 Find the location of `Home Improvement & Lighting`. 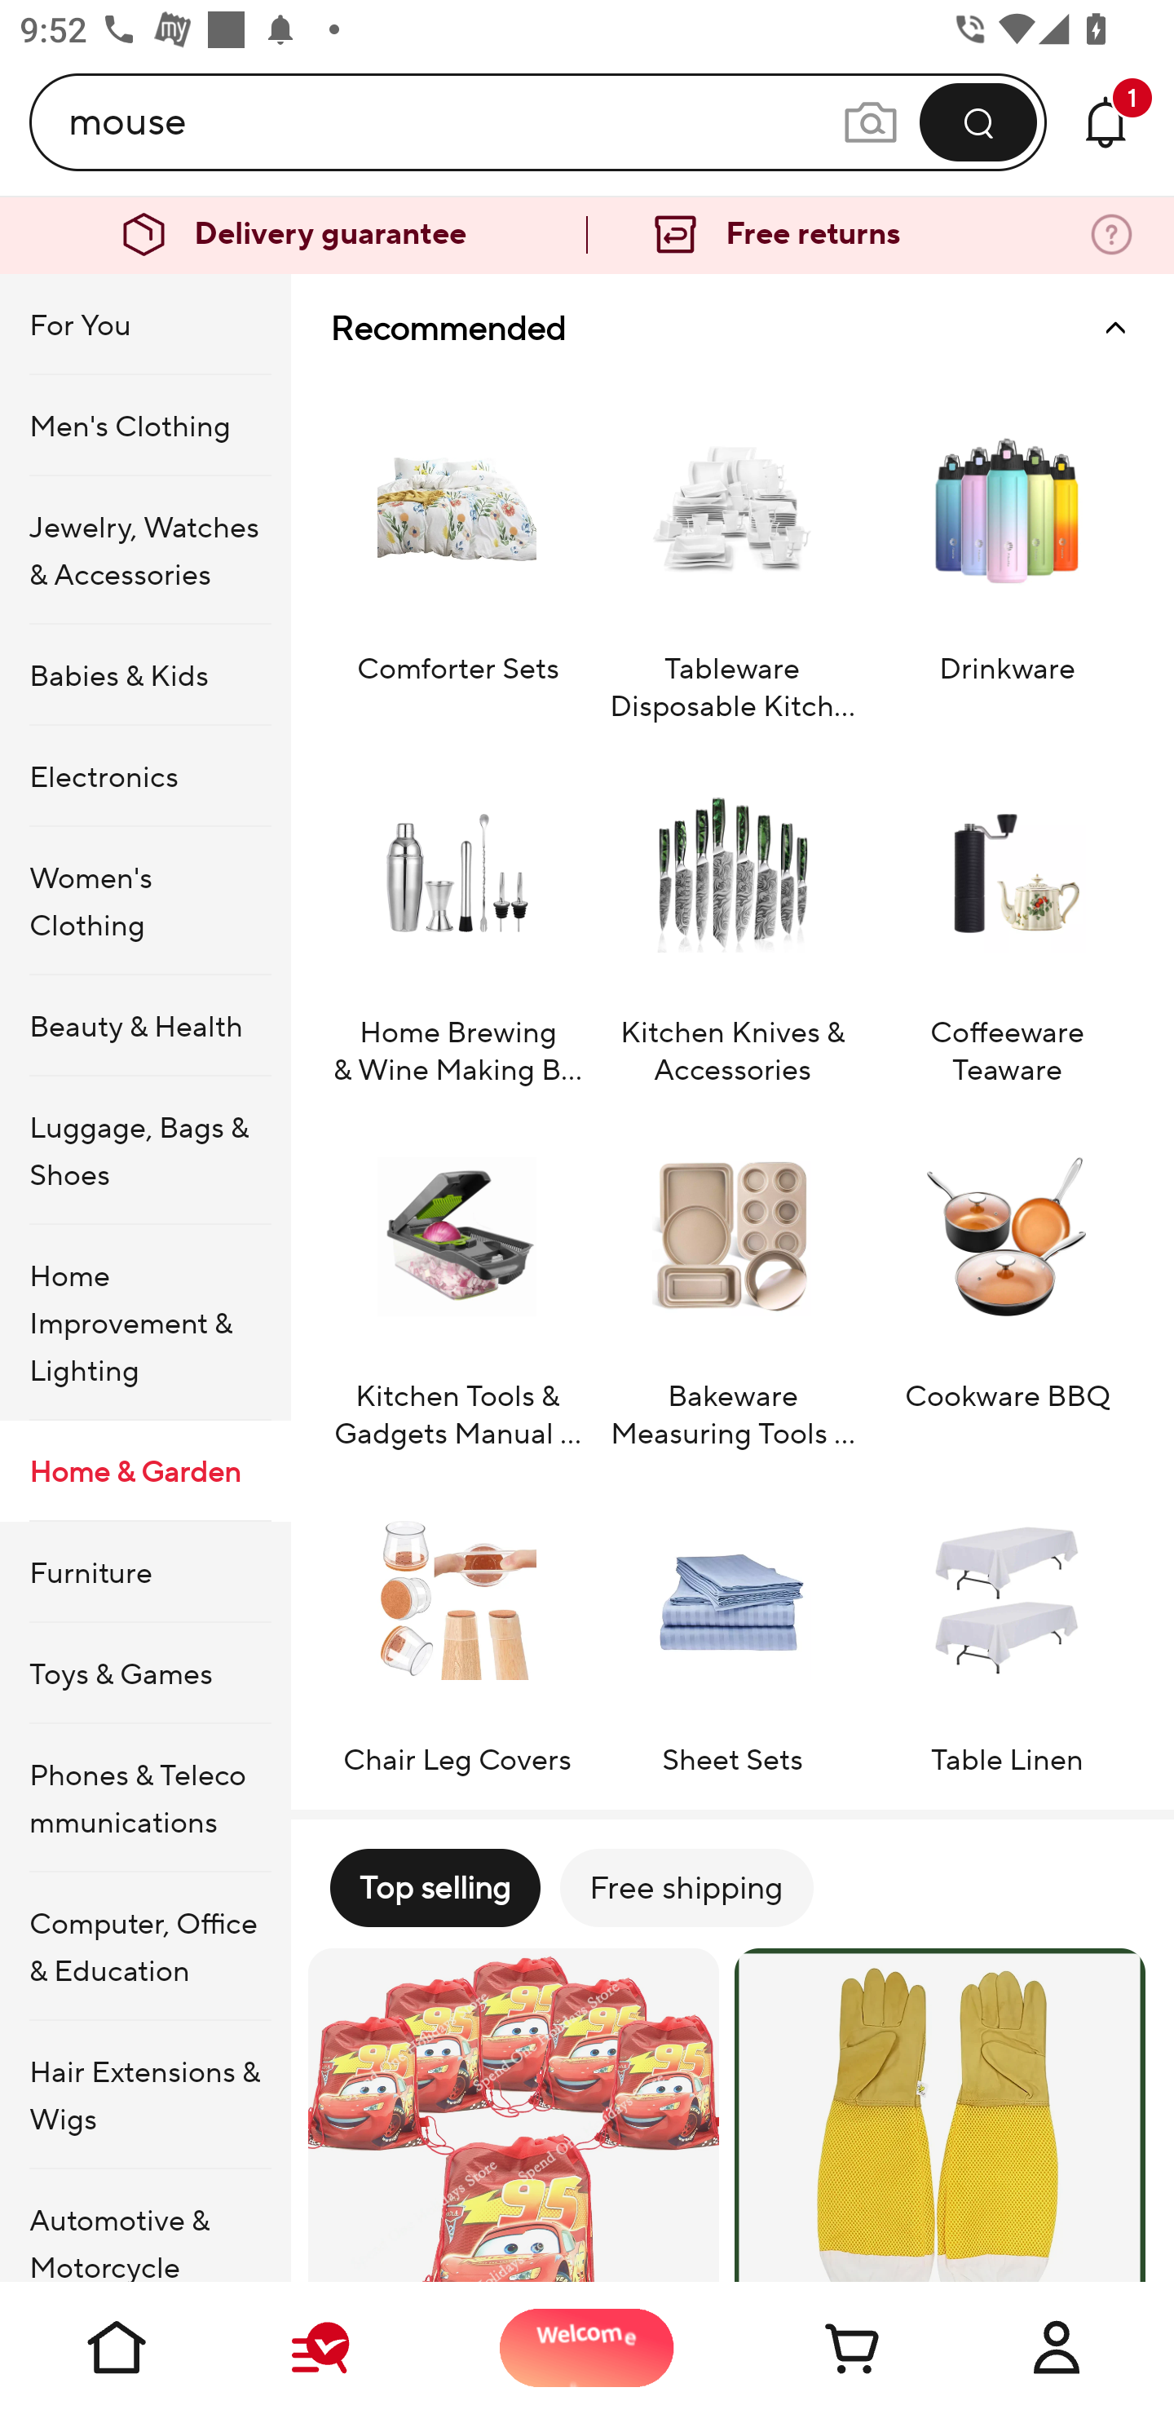

Home Improvement & Lighting is located at coordinates (145, 1323).